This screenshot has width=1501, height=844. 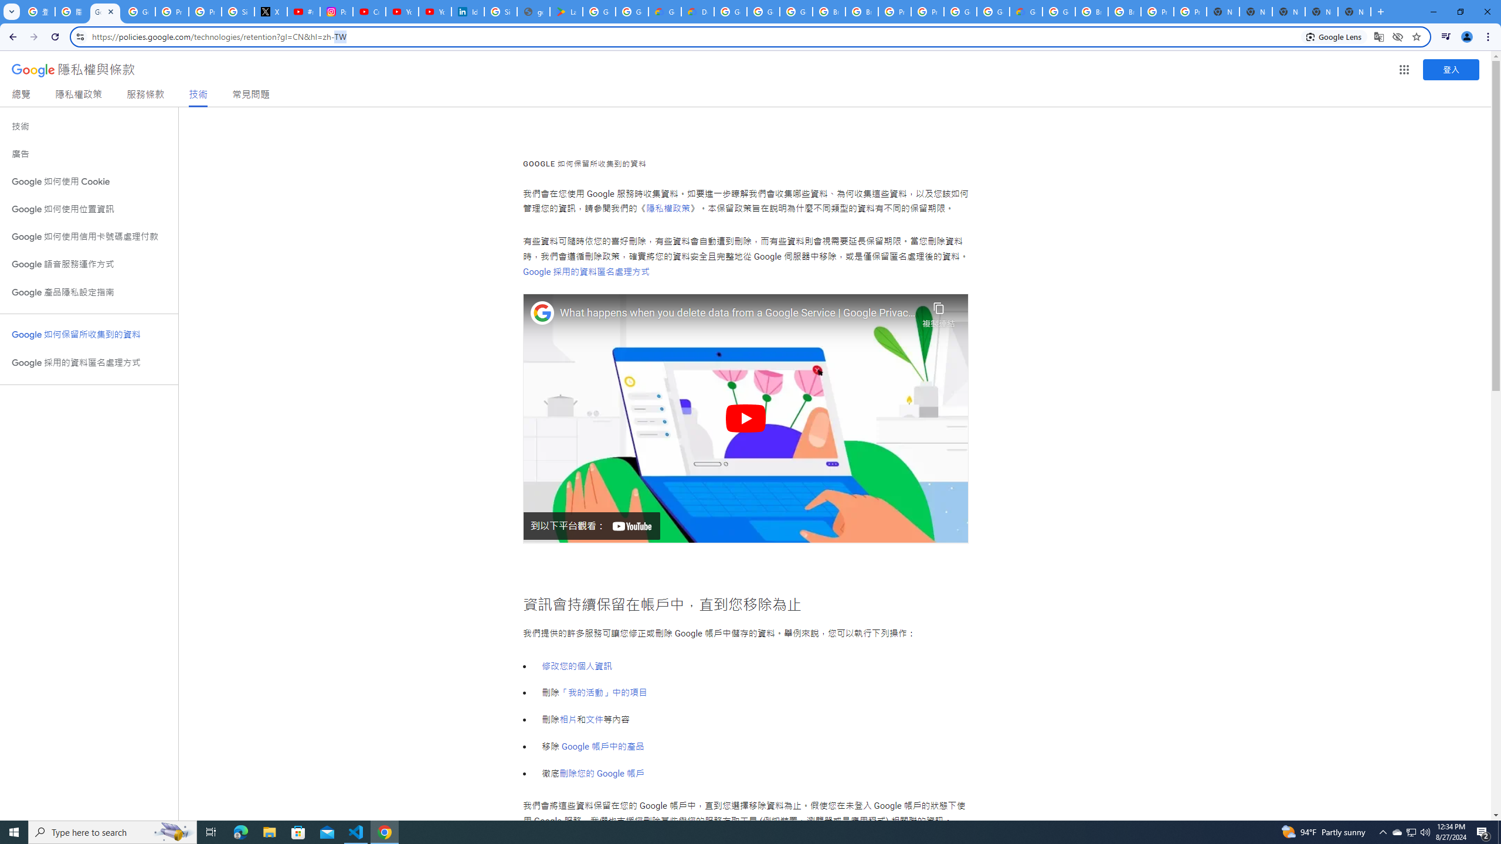 I want to click on Browse Chrome as a guest - Computer - Google Chrome Help, so click(x=829, y=12).